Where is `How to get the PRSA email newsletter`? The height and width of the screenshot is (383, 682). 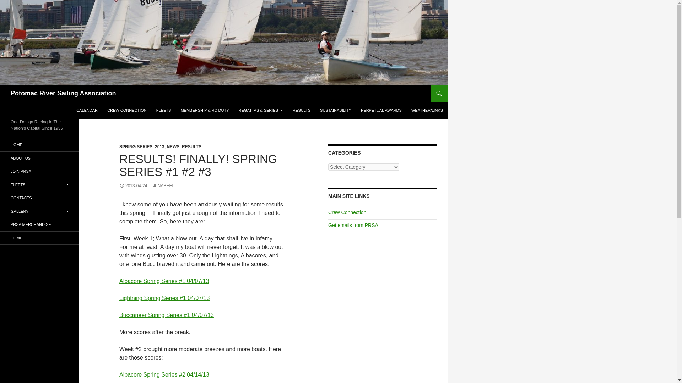
How to get the PRSA email newsletter is located at coordinates (353, 225).